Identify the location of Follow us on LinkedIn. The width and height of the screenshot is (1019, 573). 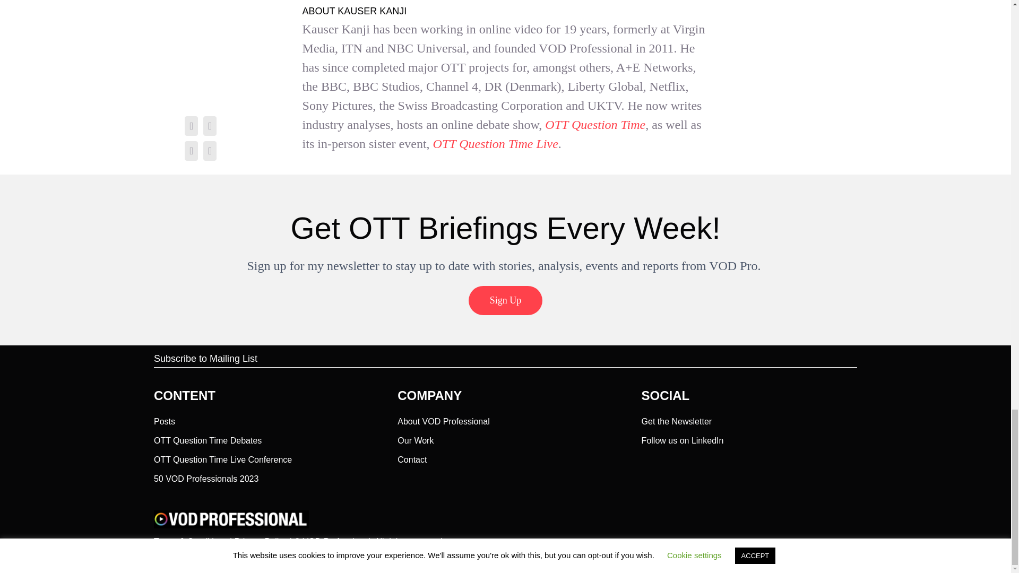
(683, 439).